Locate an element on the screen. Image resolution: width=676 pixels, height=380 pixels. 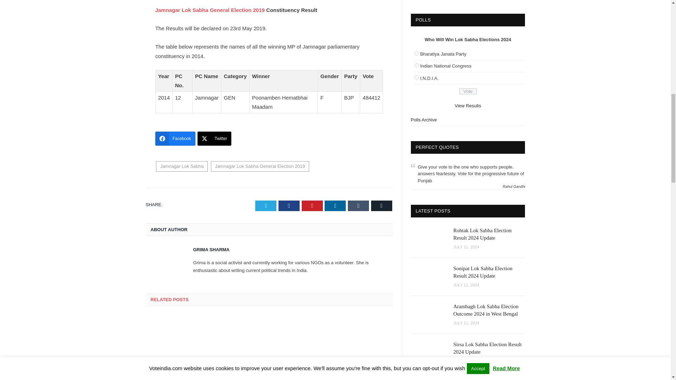
Posts by Grima Sharma is located at coordinates (211, 250).